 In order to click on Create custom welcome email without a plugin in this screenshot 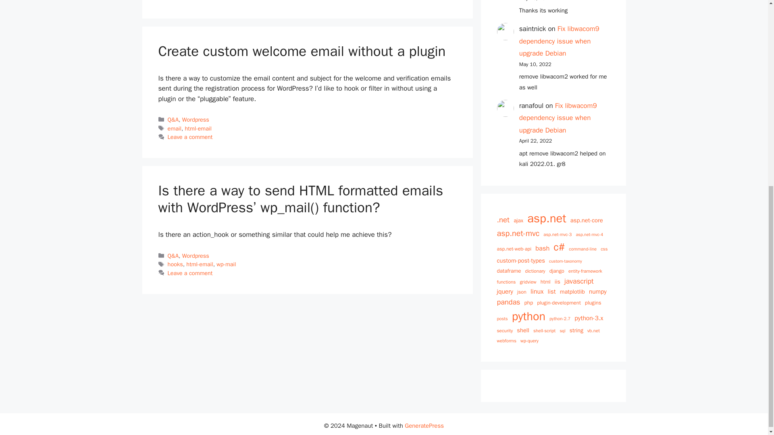, I will do `click(302, 51)`.